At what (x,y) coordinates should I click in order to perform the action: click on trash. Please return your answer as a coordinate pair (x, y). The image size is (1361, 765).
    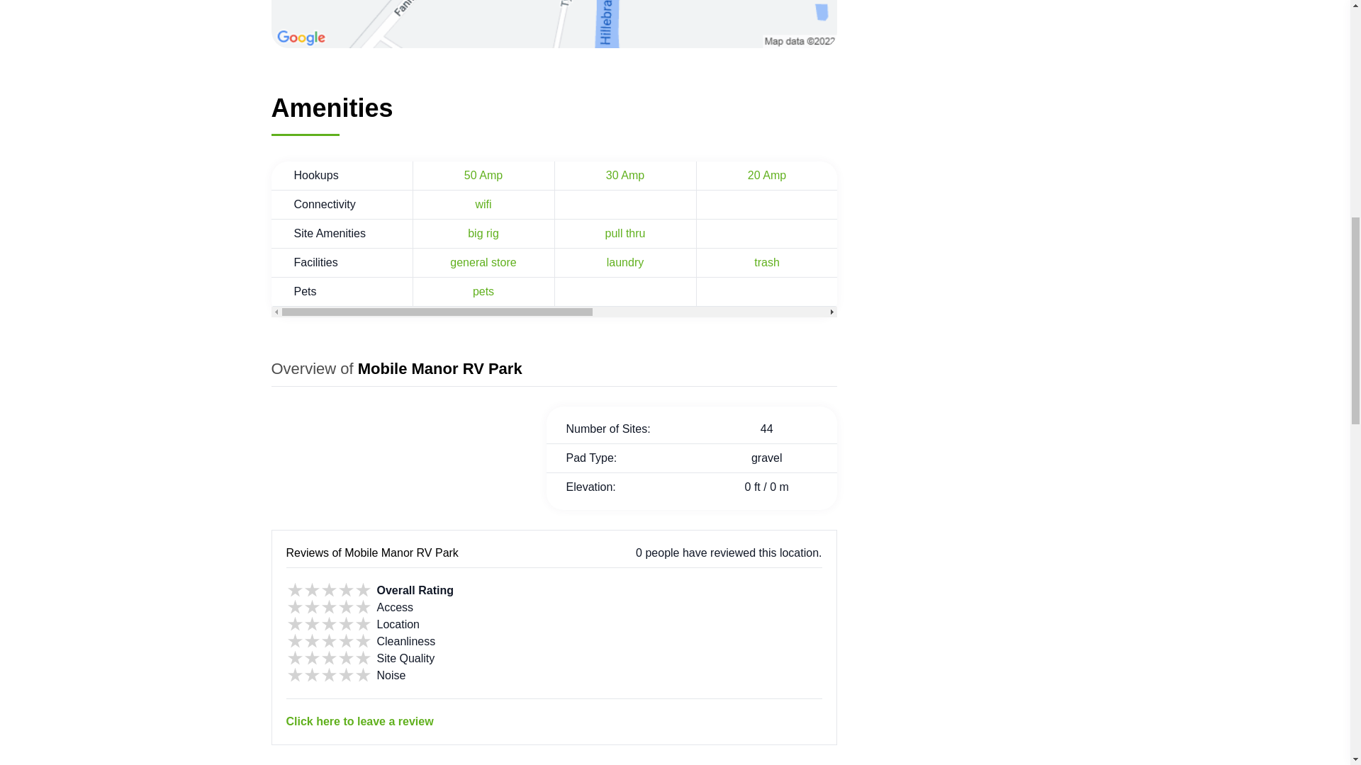
    Looking at the image, I should click on (767, 262).